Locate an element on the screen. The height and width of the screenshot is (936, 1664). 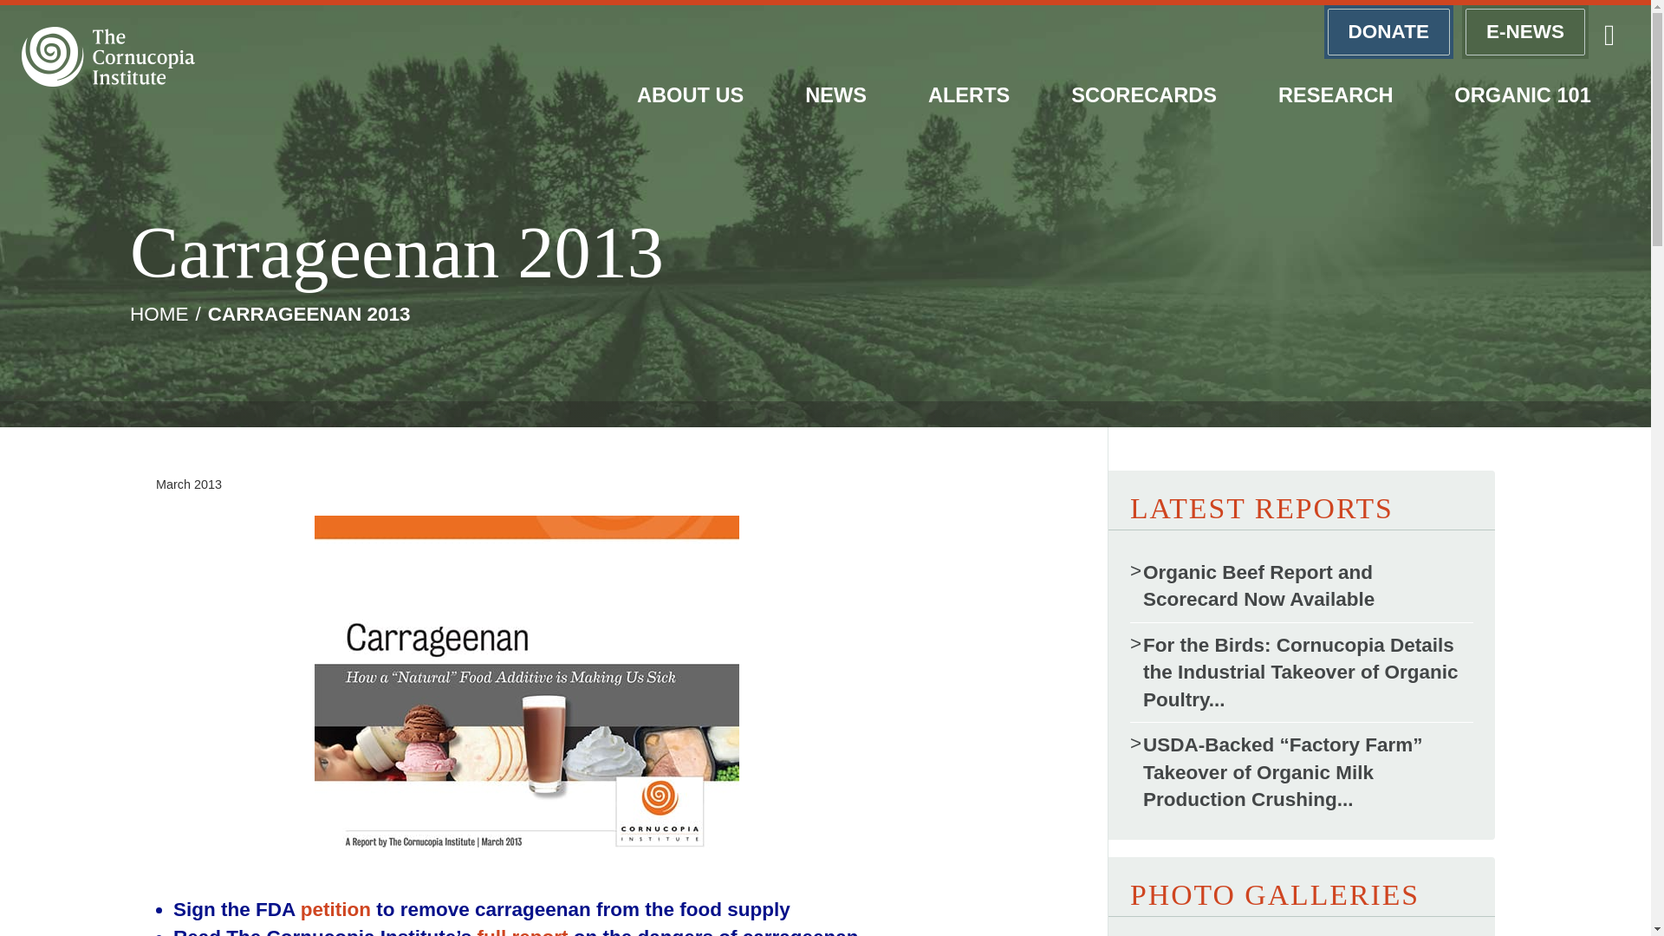
full report is located at coordinates (522, 931).